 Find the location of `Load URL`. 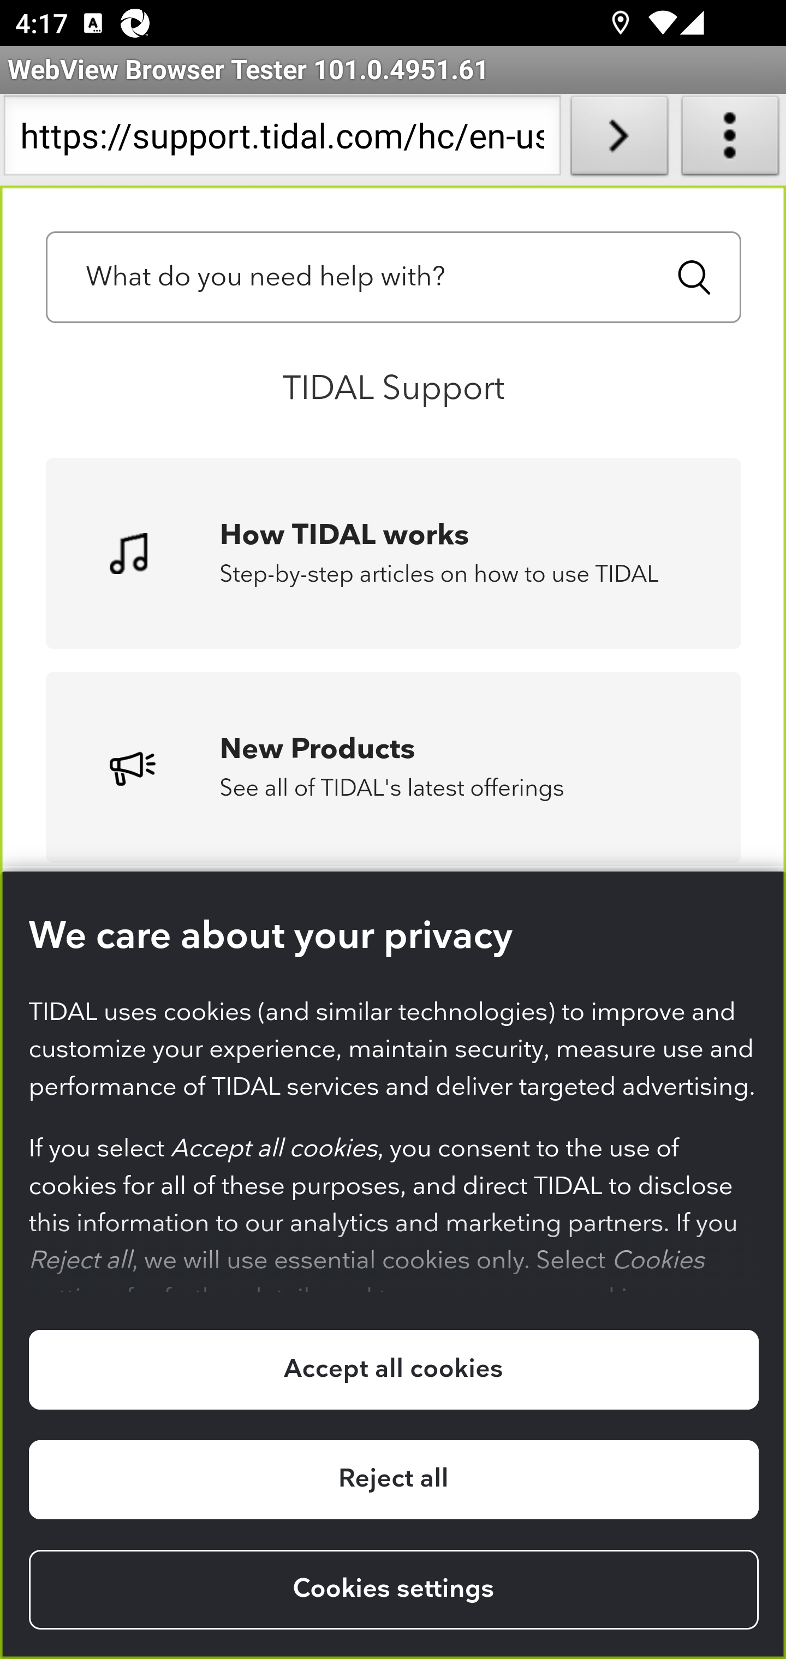

Load URL is located at coordinates (619, 140).